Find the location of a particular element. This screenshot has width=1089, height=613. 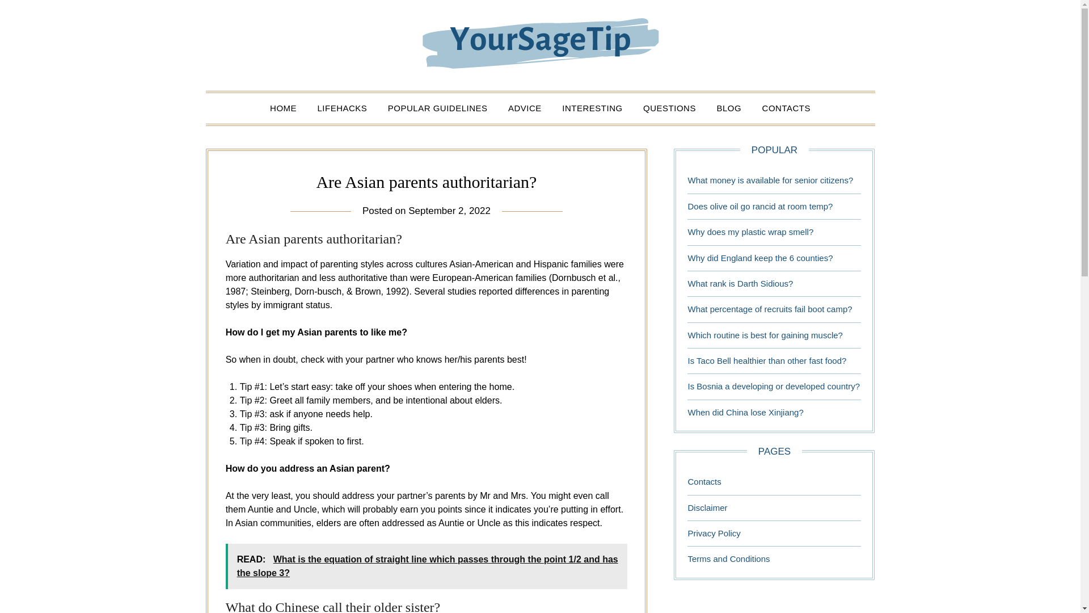

INTERESTING is located at coordinates (592, 108).